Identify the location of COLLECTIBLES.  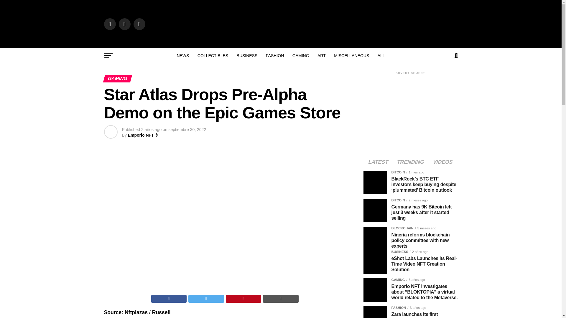
(213, 55).